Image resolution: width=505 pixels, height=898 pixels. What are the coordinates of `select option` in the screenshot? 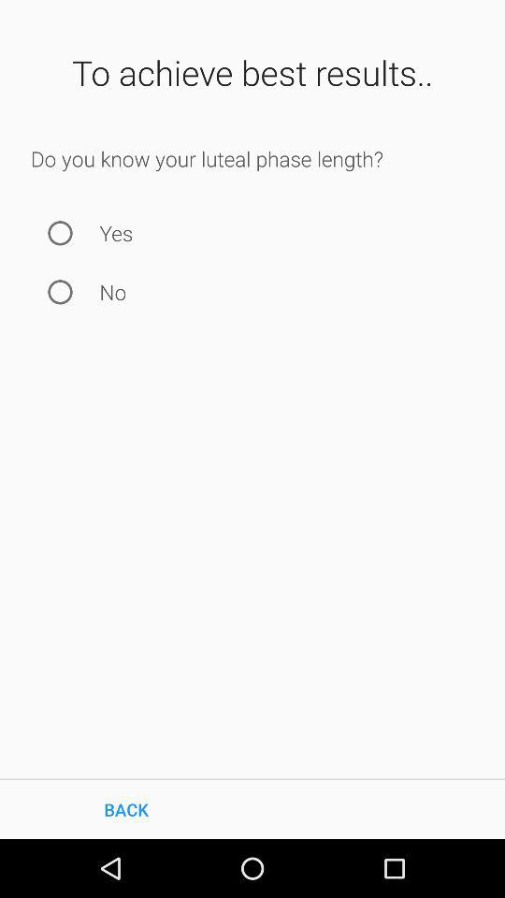 It's located at (60, 292).